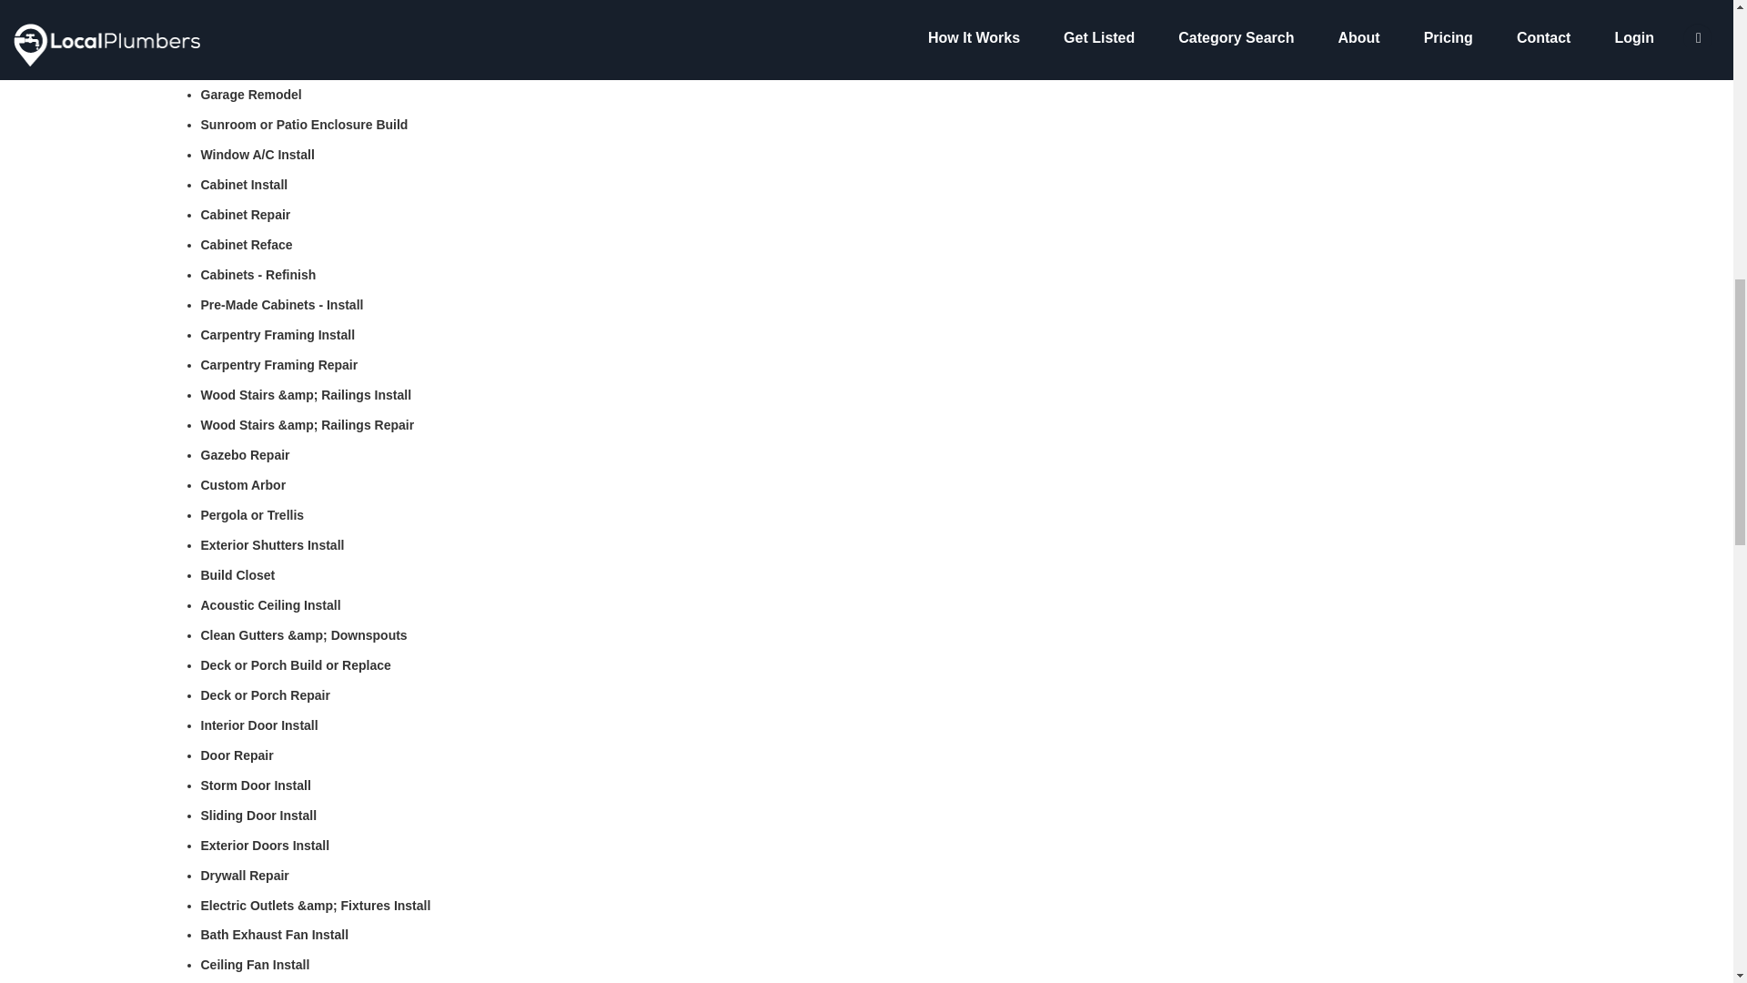 This screenshot has height=983, width=1747. I want to click on Cabinets - Refinish, so click(258, 274).